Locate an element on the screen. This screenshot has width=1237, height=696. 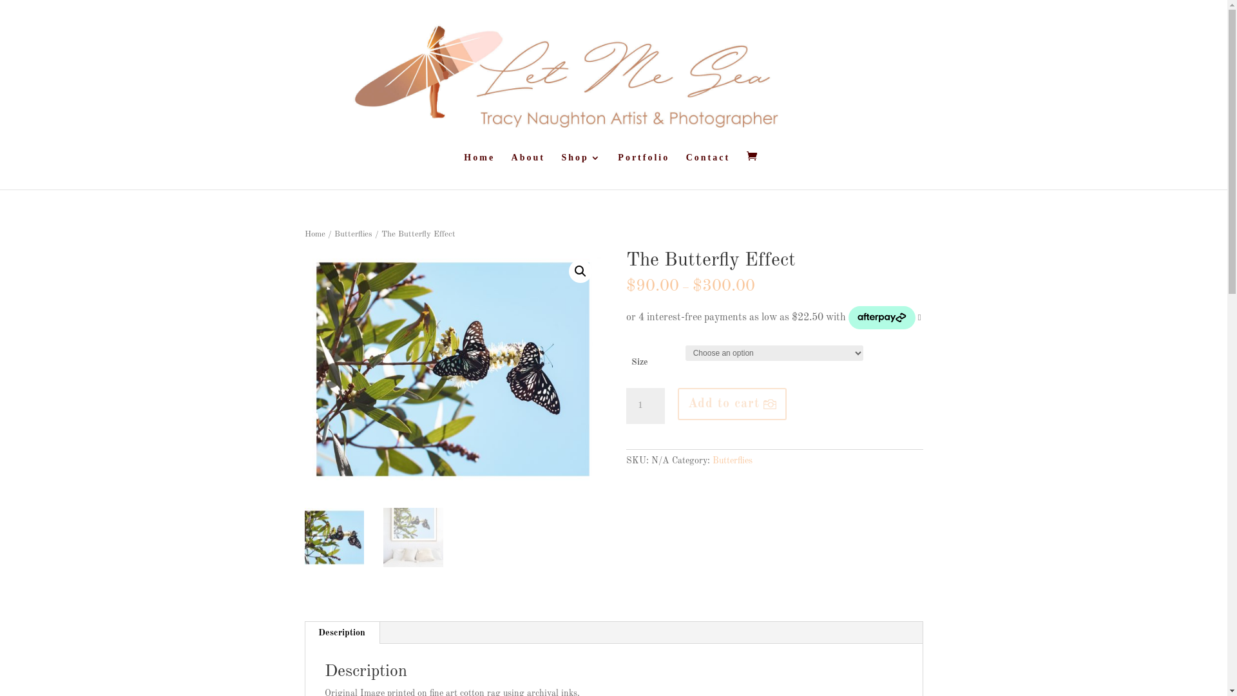
Butterflies is located at coordinates (733, 461).